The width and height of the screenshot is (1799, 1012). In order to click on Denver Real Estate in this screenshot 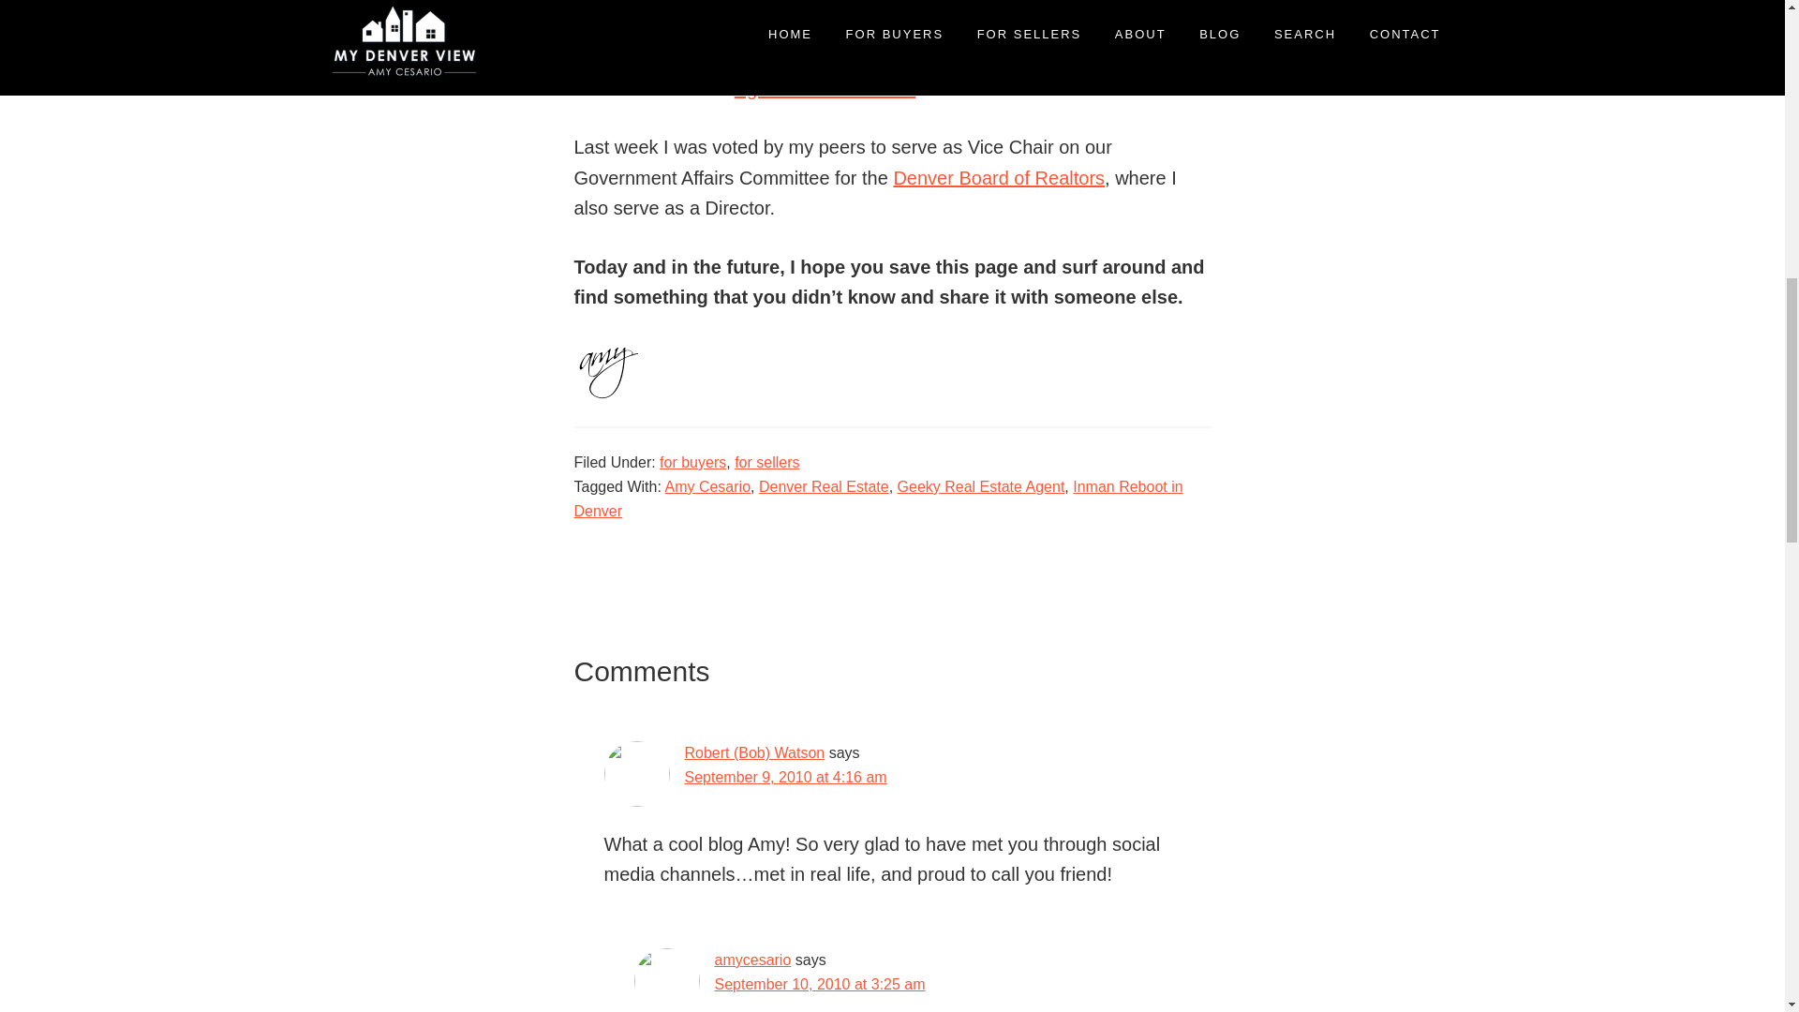, I will do `click(824, 486)`.